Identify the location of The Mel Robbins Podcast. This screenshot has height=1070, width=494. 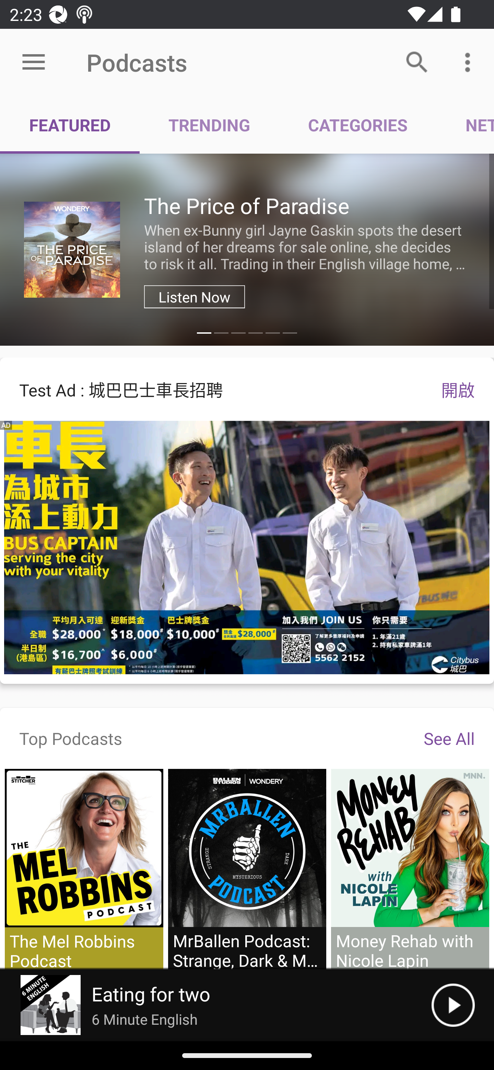
(84, 869).